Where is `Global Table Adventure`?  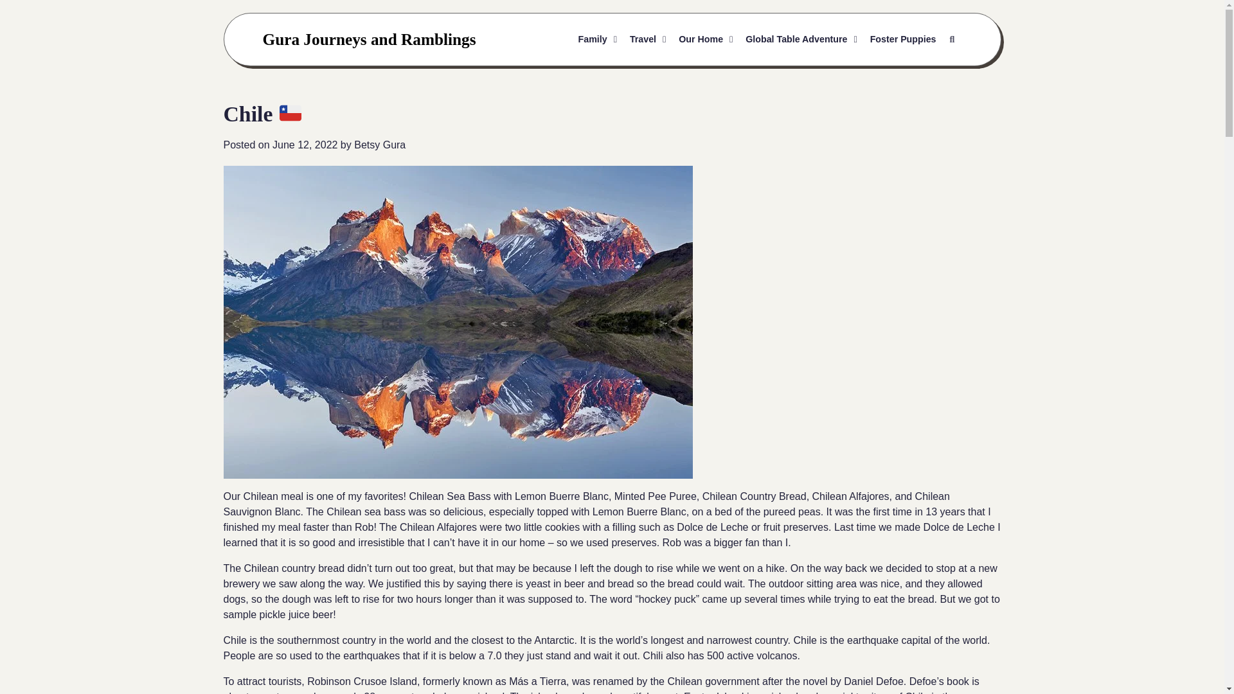 Global Table Adventure is located at coordinates (801, 40).